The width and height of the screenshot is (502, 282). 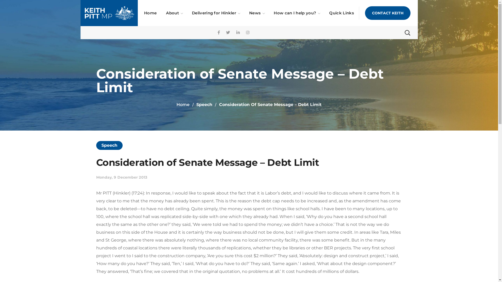 What do you see at coordinates (216, 13) in the screenshot?
I see `Delivering for Hinkler` at bounding box center [216, 13].